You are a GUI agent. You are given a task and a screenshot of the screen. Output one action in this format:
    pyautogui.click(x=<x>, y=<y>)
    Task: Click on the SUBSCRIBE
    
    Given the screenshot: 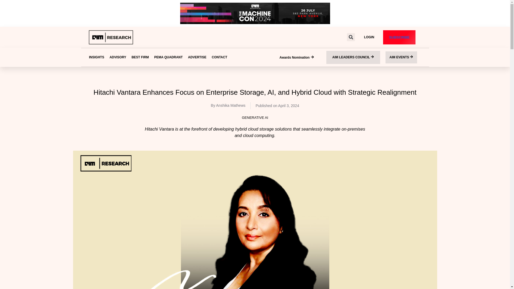 What is the action you would take?
    pyautogui.click(x=399, y=37)
    